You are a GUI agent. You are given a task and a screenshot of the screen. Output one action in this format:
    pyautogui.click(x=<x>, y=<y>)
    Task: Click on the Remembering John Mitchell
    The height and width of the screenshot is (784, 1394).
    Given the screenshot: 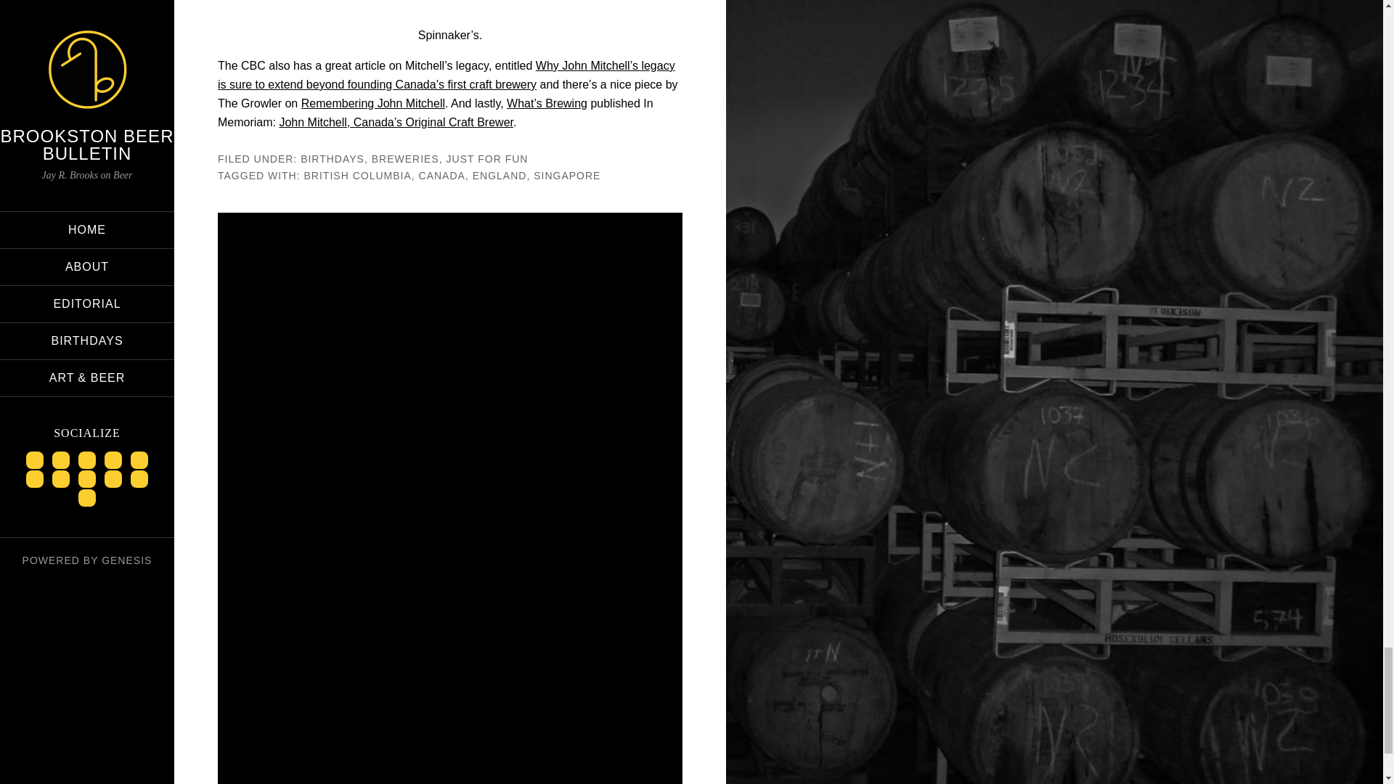 What is the action you would take?
    pyautogui.click(x=372, y=103)
    